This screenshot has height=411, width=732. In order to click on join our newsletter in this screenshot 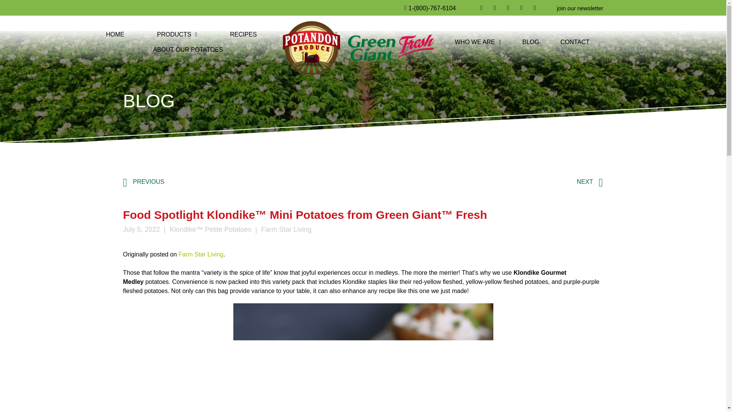, I will do `click(580, 8)`.